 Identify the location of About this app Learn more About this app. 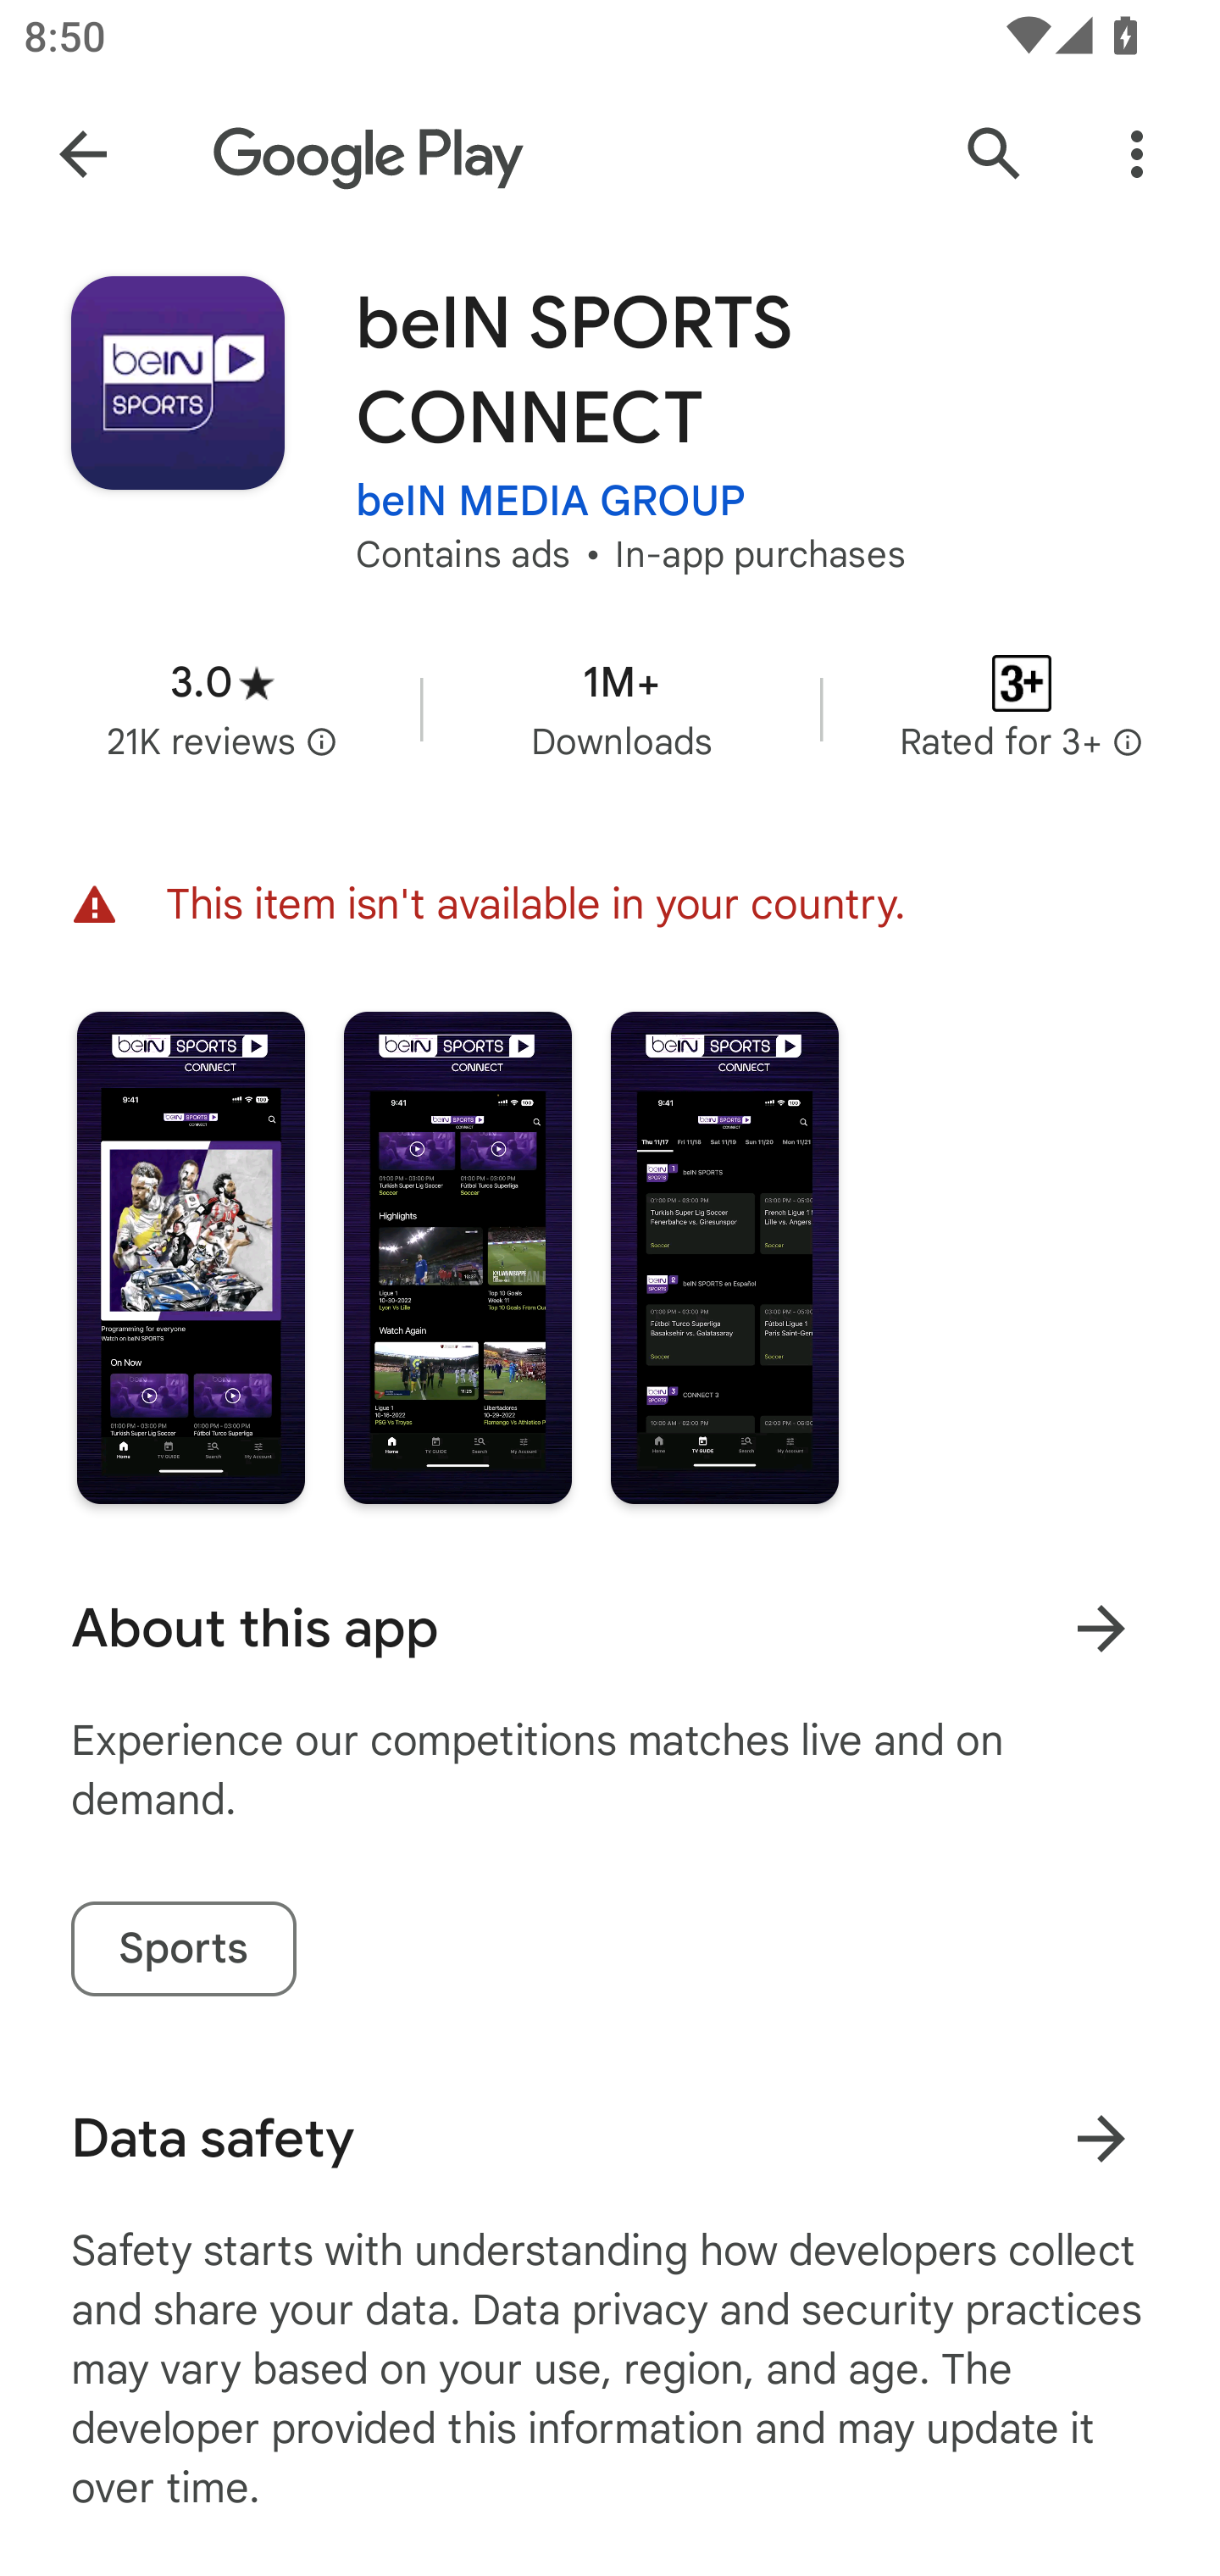
(610, 1628).